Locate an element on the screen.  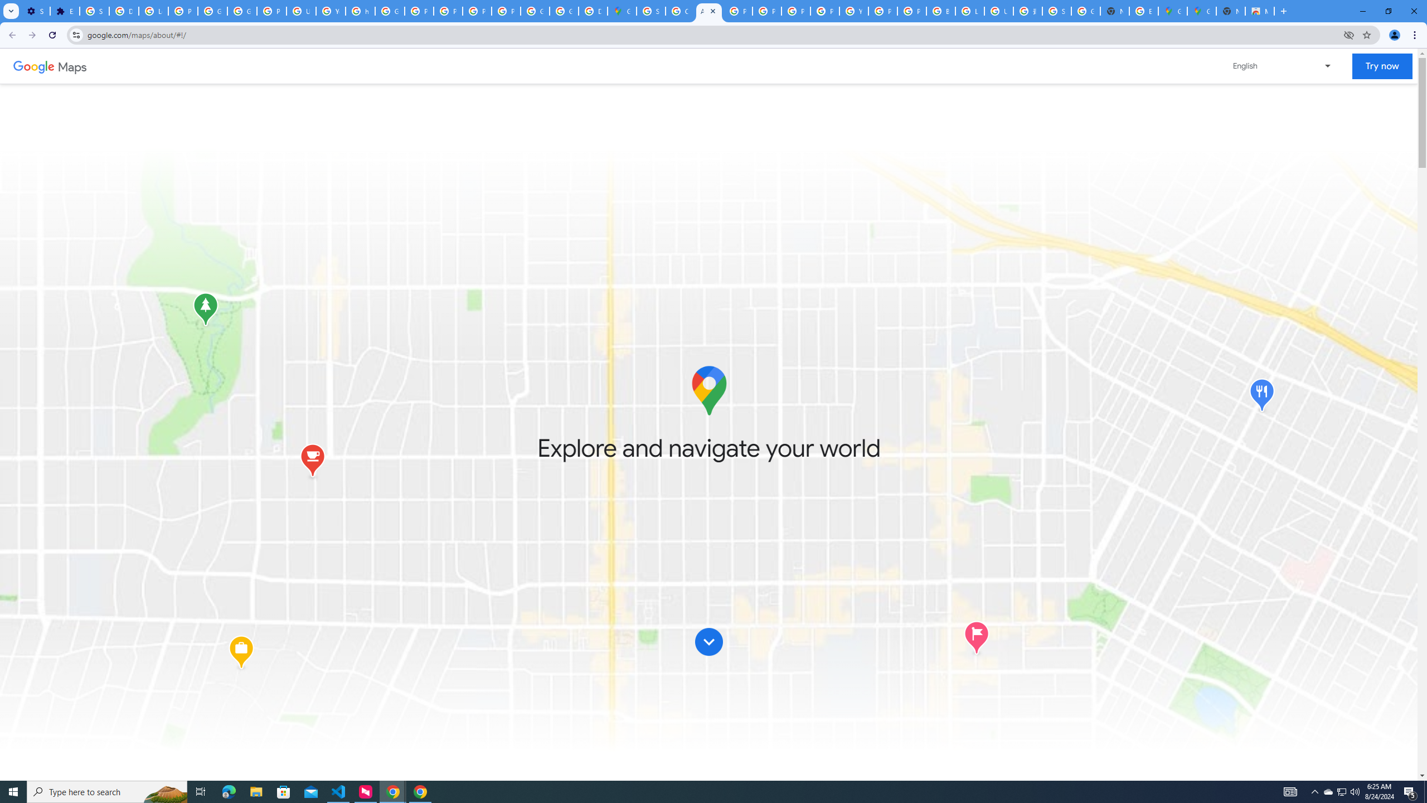
Privacy Help Center - Policies Help is located at coordinates (767, 11).